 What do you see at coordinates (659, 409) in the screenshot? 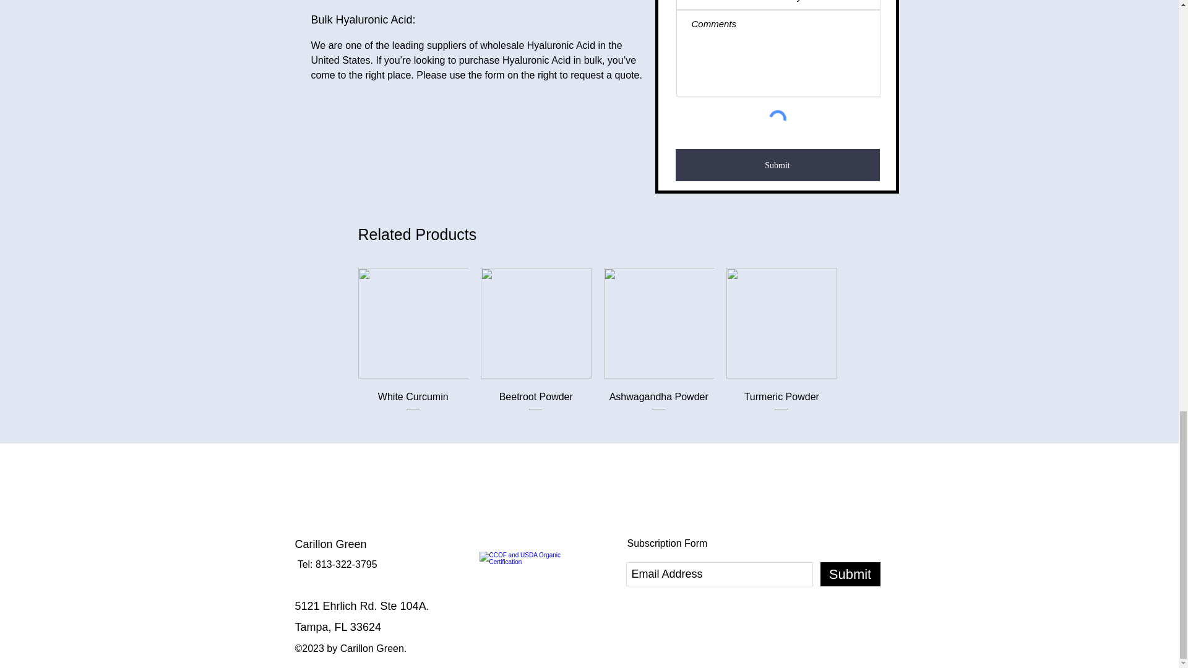
I see `Ashwagandha Powder` at bounding box center [659, 409].